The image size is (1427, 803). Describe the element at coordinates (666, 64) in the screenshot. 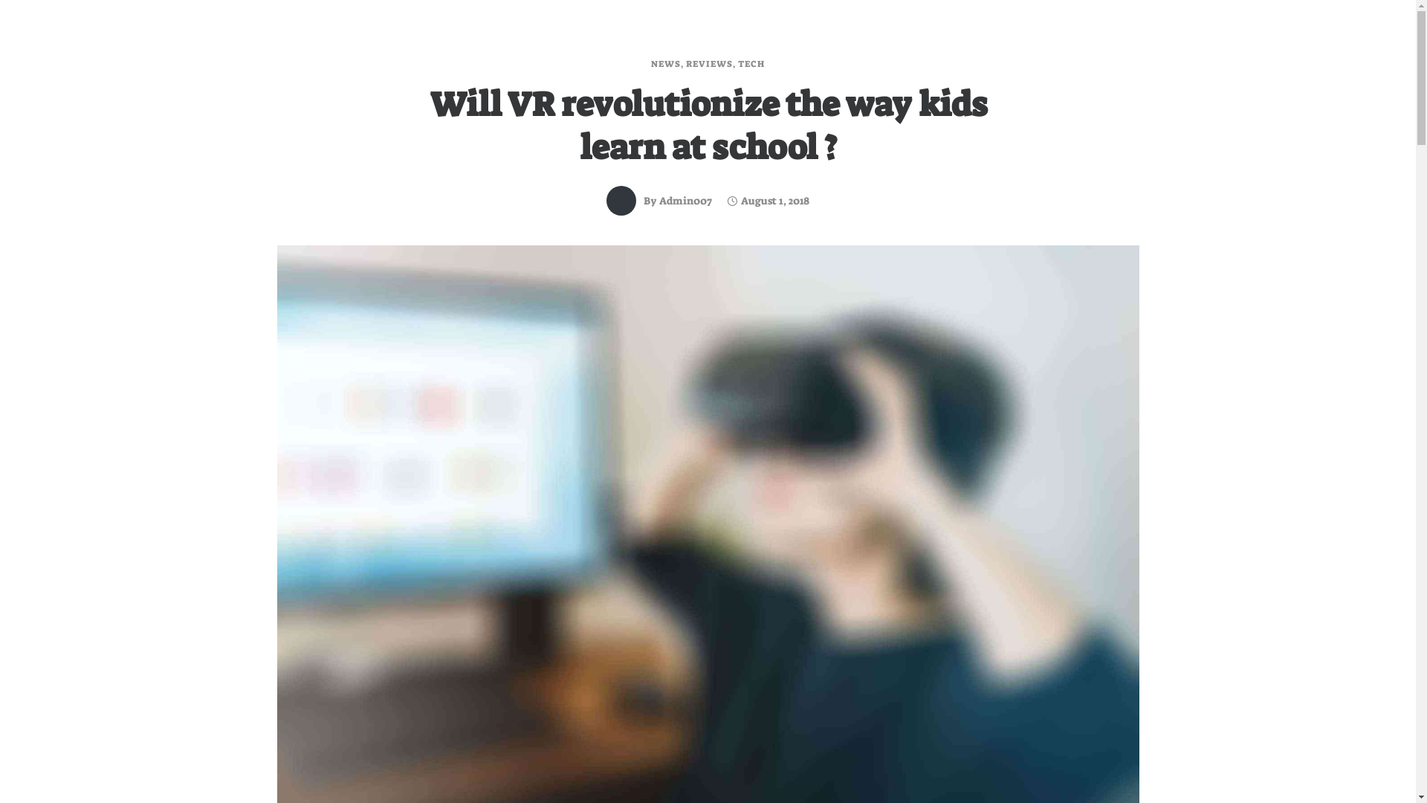

I see `NEWS` at that location.